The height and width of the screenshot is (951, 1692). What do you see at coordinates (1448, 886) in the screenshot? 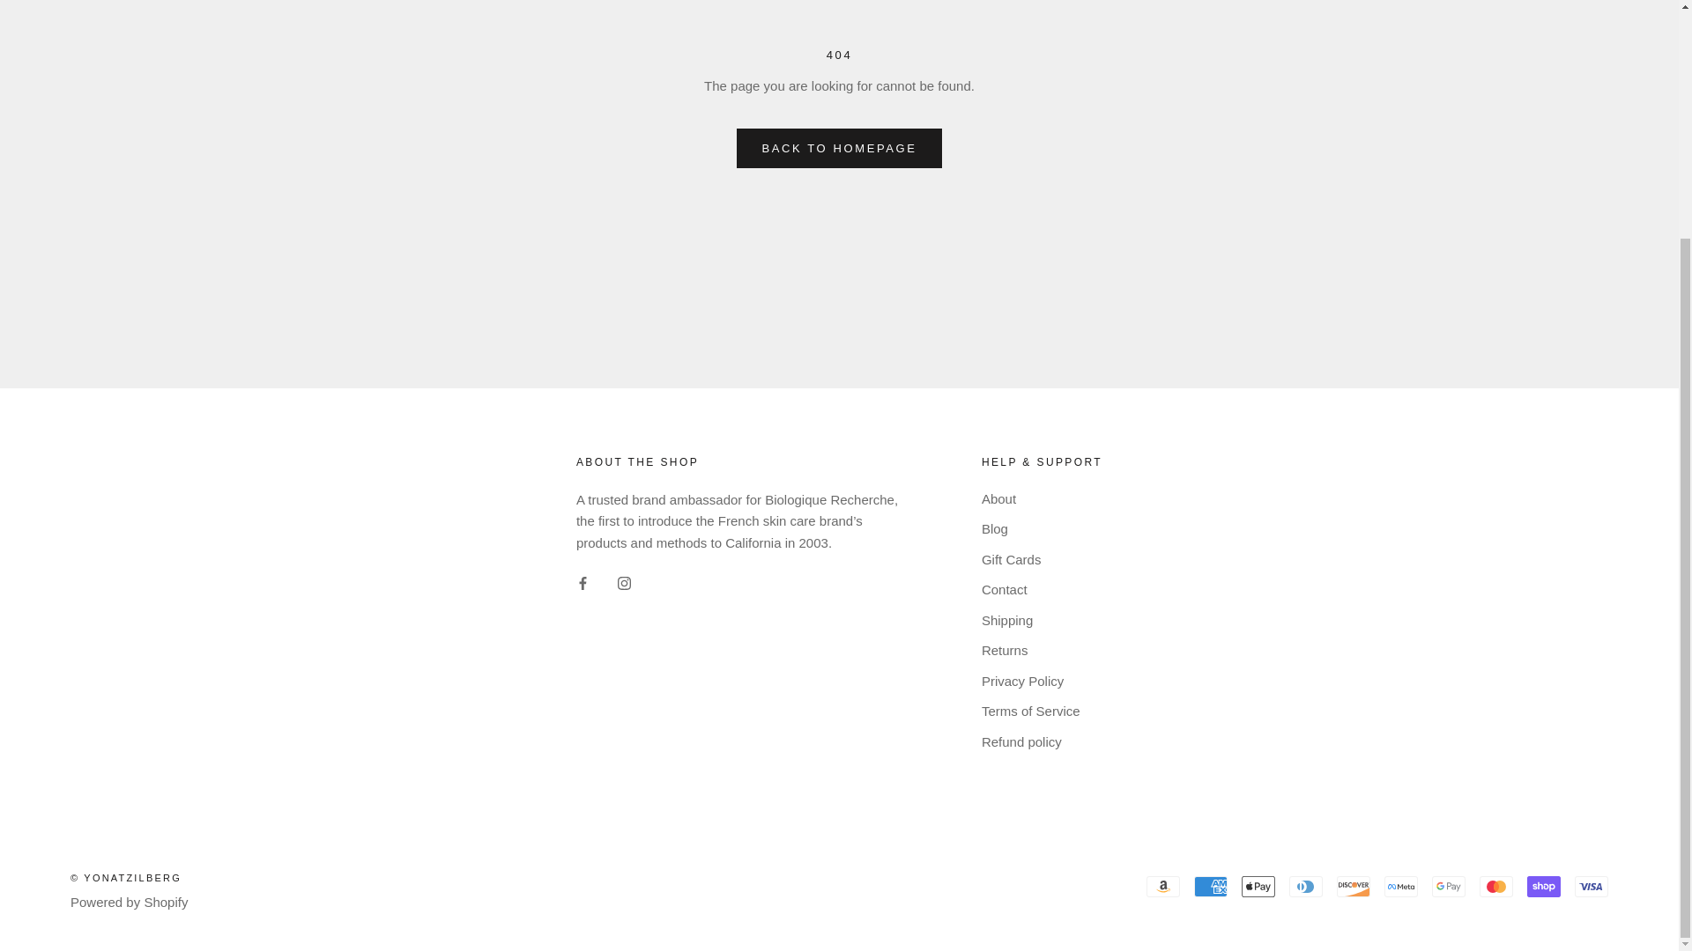
I see `Google Pay` at bounding box center [1448, 886].